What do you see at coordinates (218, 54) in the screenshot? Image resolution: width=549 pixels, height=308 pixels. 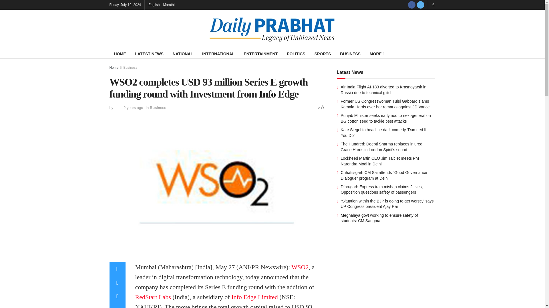 I see `INTERNATIONAL` at bounding box center [218, 54].